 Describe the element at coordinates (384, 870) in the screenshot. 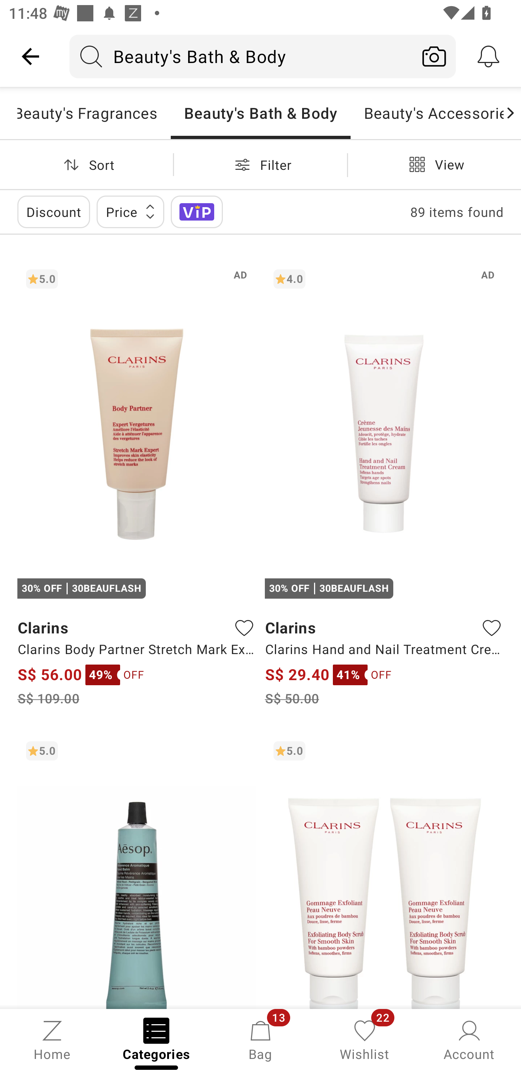

I see `5.0` at that location.